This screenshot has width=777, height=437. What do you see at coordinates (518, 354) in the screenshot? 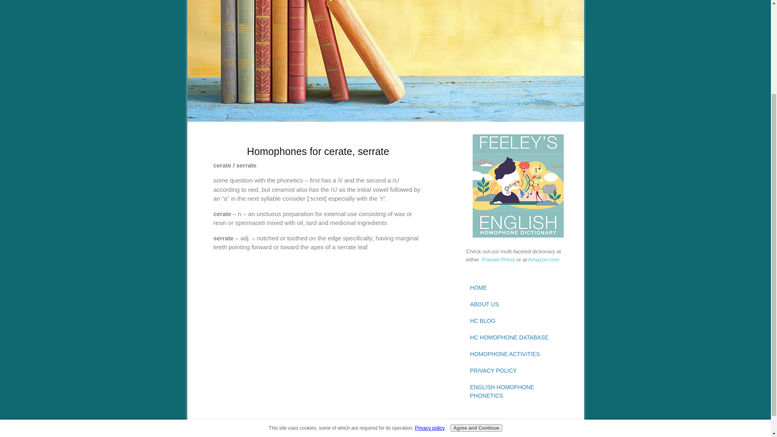
I see `HOMOPHONE ACTIVITIES` at bounding box center [518, 354].